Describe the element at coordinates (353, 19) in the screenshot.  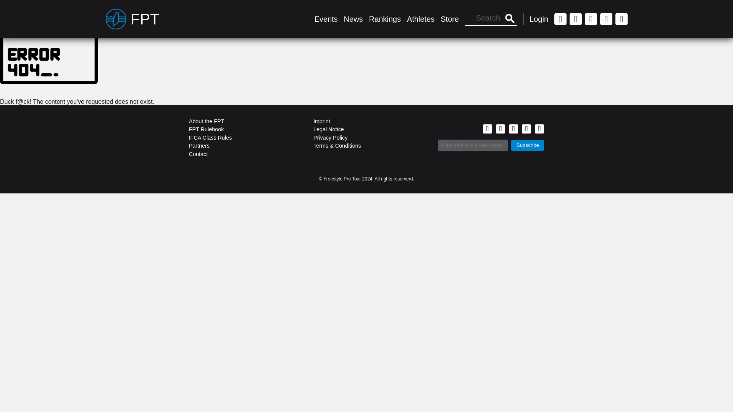
I see `News` at that location.